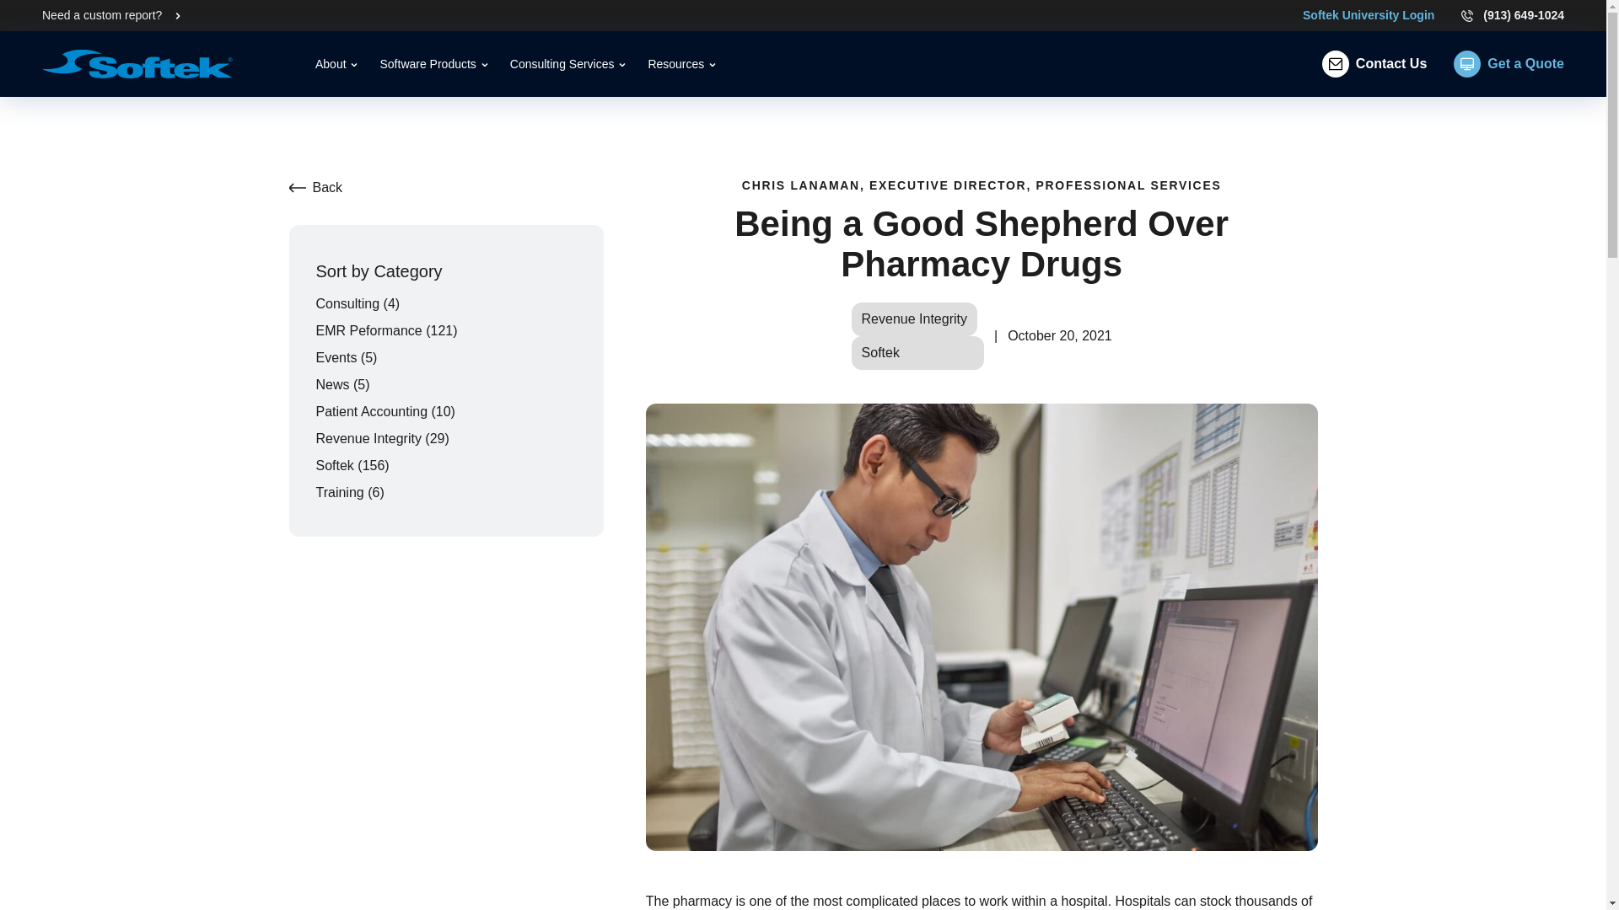  Describe the element at coordinates (1374, 64) in the screenshot. I see `Contact Us` at that location.